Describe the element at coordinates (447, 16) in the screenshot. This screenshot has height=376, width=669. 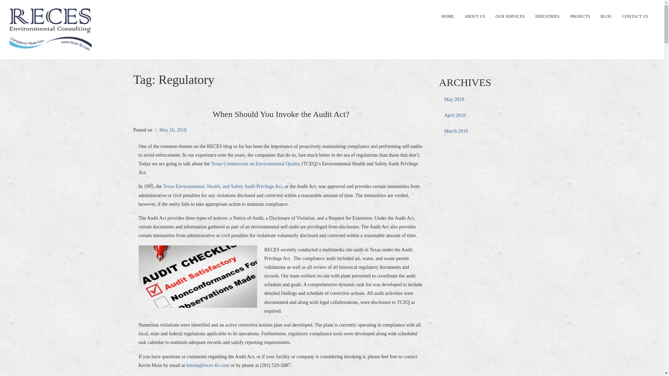
I see `Home` at that location.